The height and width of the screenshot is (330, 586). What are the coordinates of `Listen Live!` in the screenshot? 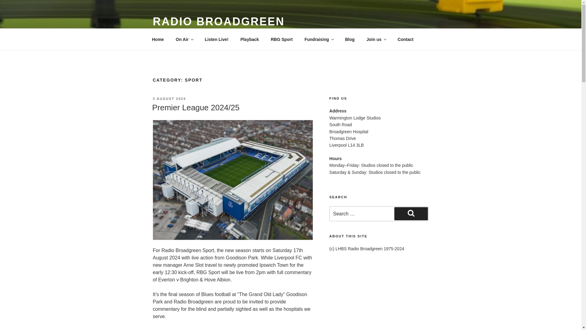 It's located at (216, 39).